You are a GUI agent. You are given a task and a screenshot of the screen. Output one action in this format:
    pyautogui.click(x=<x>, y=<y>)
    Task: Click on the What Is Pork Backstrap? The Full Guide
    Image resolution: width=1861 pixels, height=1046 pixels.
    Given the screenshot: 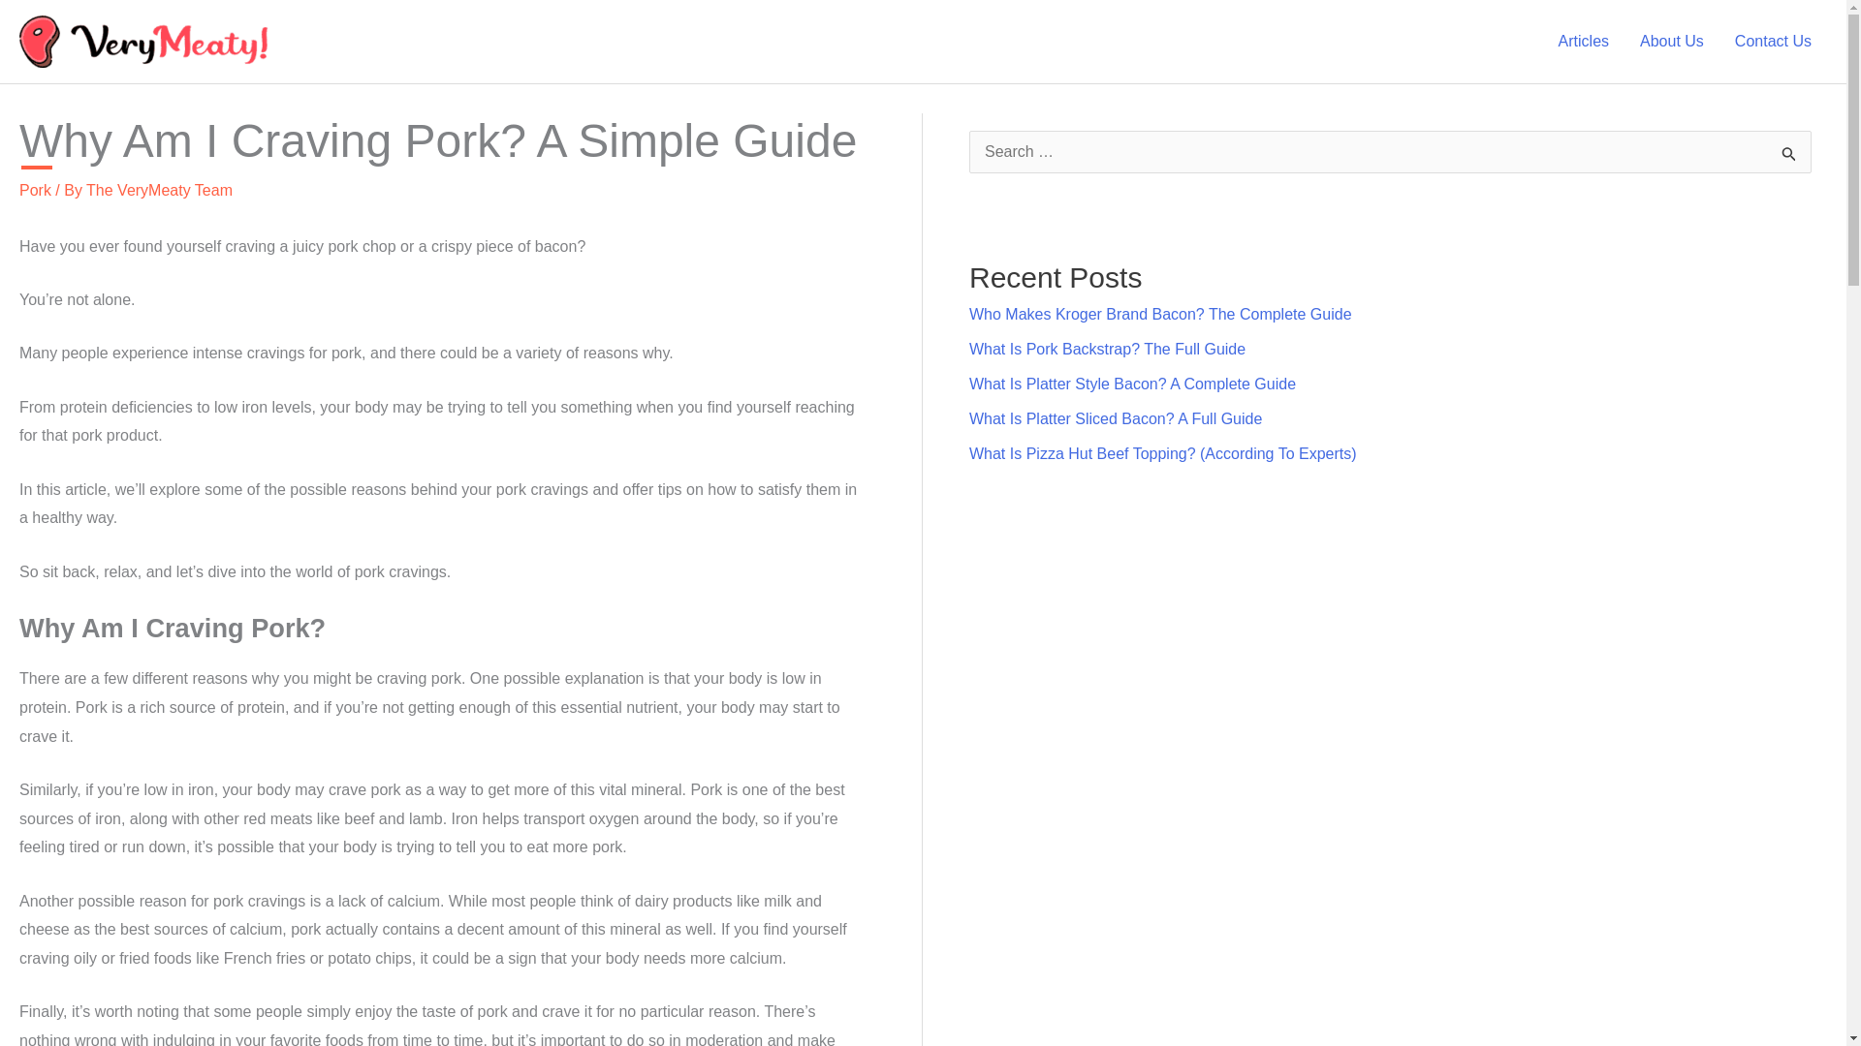 What is the action you would take?
    pyautogui.click(x=1107, y=349)
    